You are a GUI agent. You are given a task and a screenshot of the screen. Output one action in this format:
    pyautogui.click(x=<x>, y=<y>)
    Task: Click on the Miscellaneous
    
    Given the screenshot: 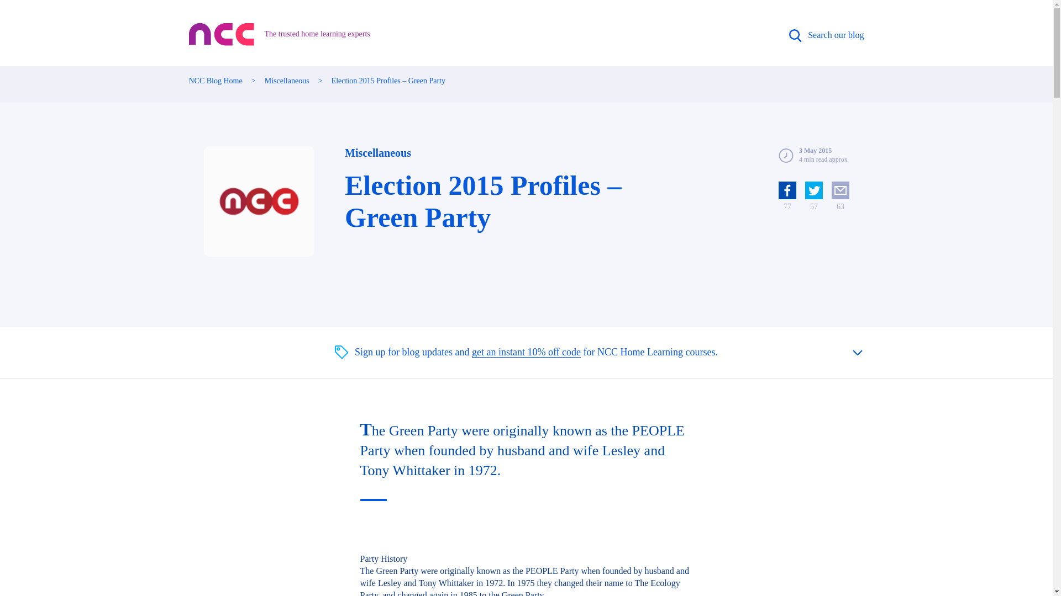 What is the action you would take?
    pyautogui.click(x=378, y=152)
    